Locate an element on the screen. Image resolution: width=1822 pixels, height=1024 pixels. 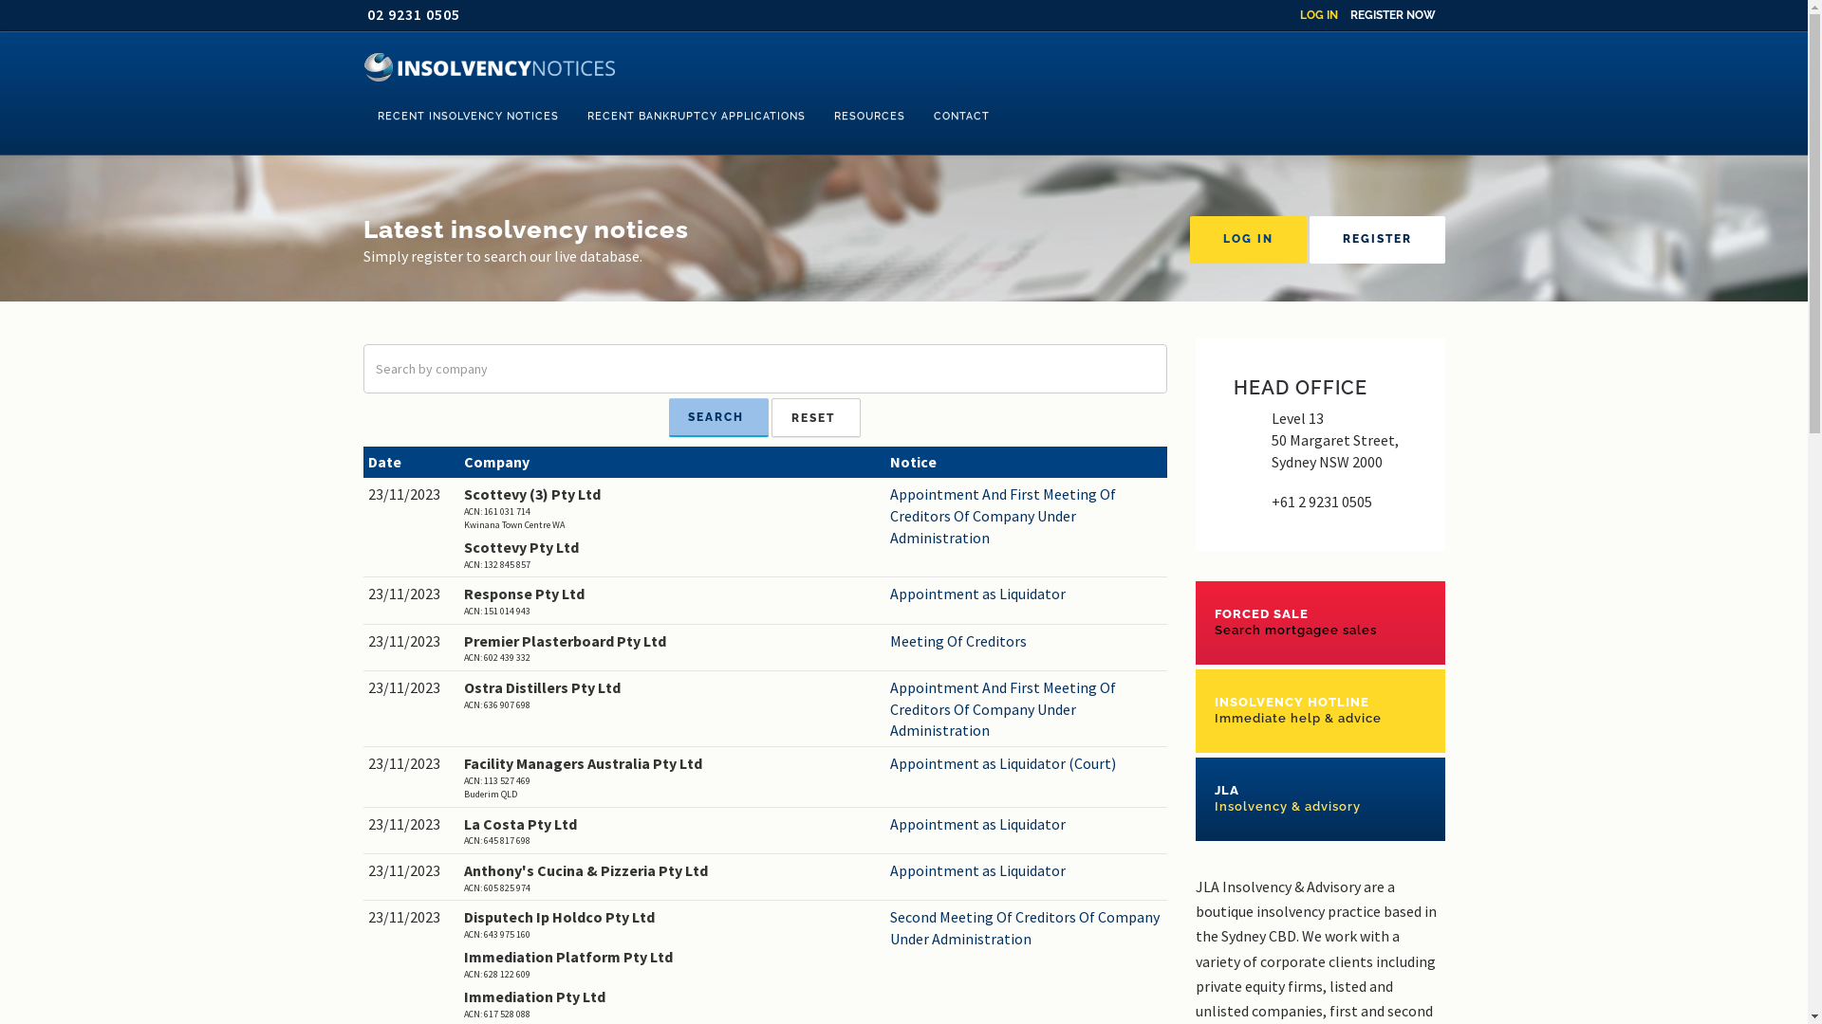
REGISTER is located at coordinates (1378, 240).